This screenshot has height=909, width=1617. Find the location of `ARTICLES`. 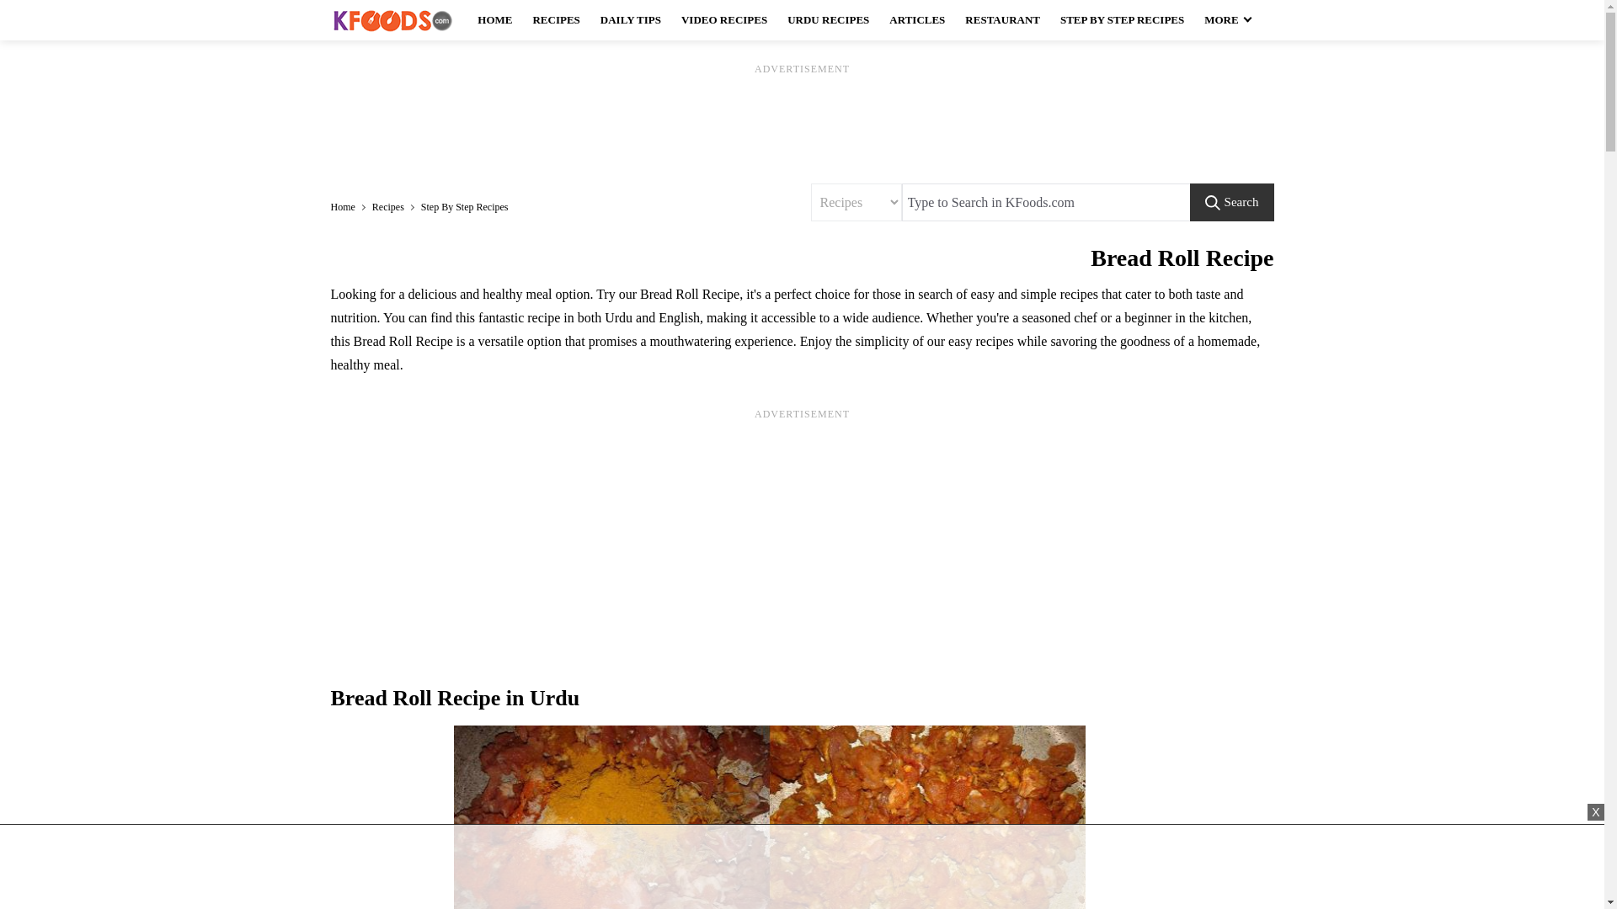

ARTICLES is located at coordinates (917, 20).